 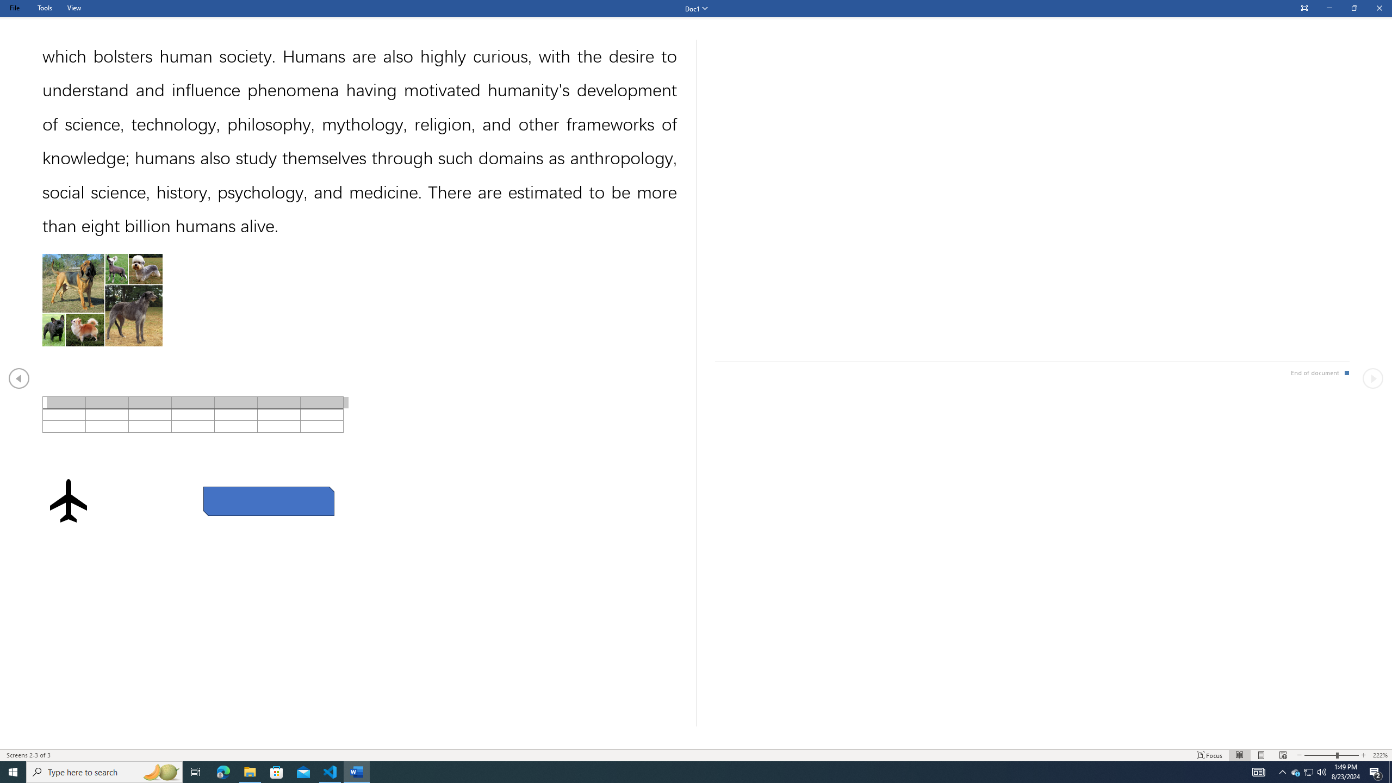 What do you see at coordinates (28, 755) in the screenshot?
I see `Page Number Screens 2-3 of 3 ` at bounding box center [28, 755].